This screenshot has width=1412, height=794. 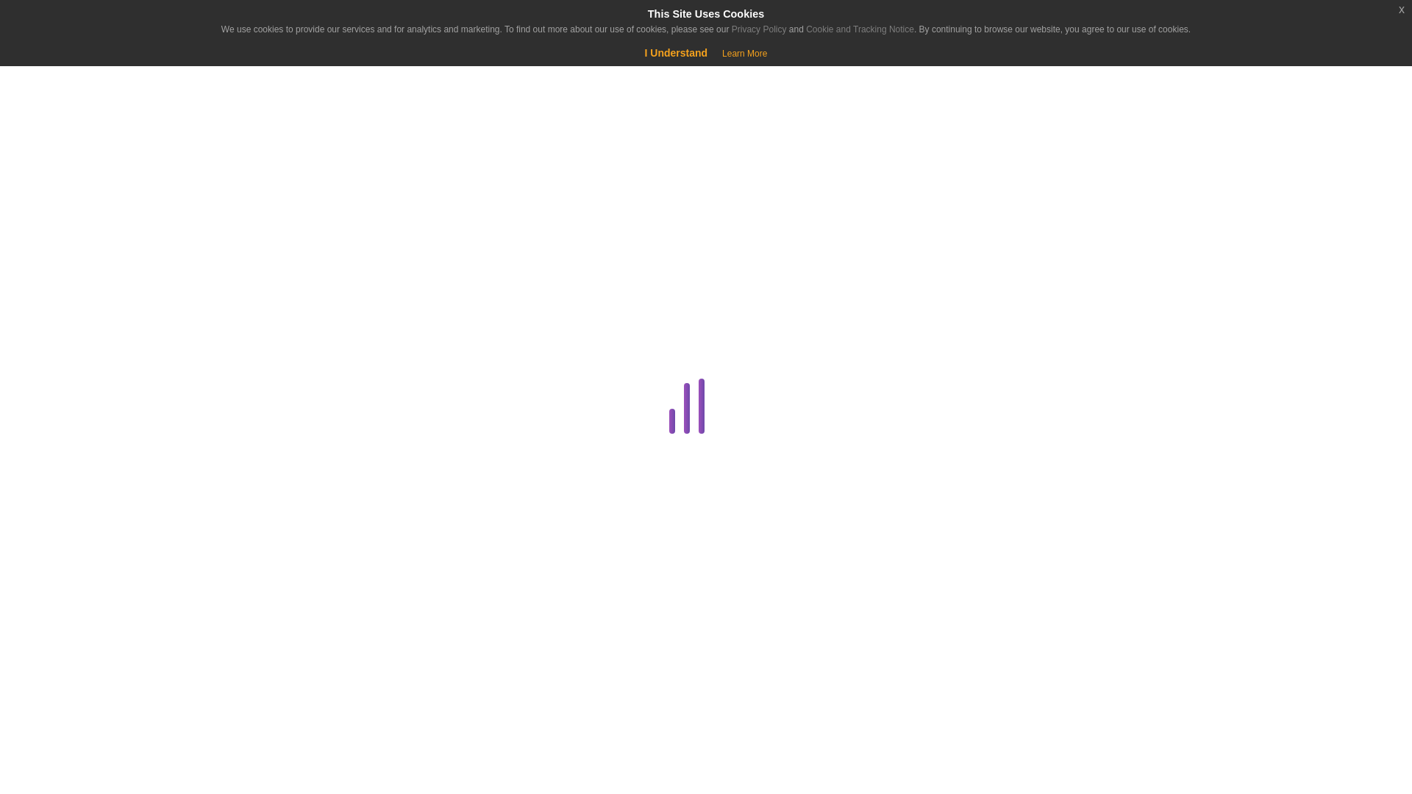 I want to click on Domains and DNS, so click(x=273, y=515).